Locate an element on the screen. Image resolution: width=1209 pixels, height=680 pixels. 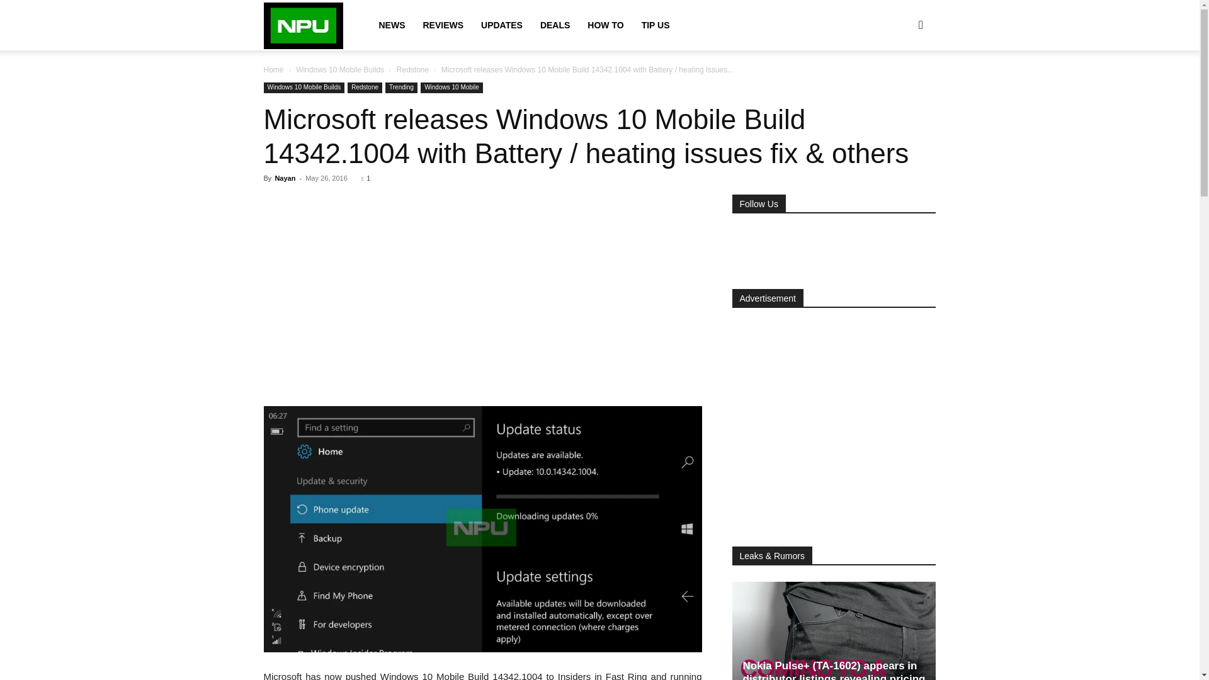
Search is located at coordinates (900, 86).